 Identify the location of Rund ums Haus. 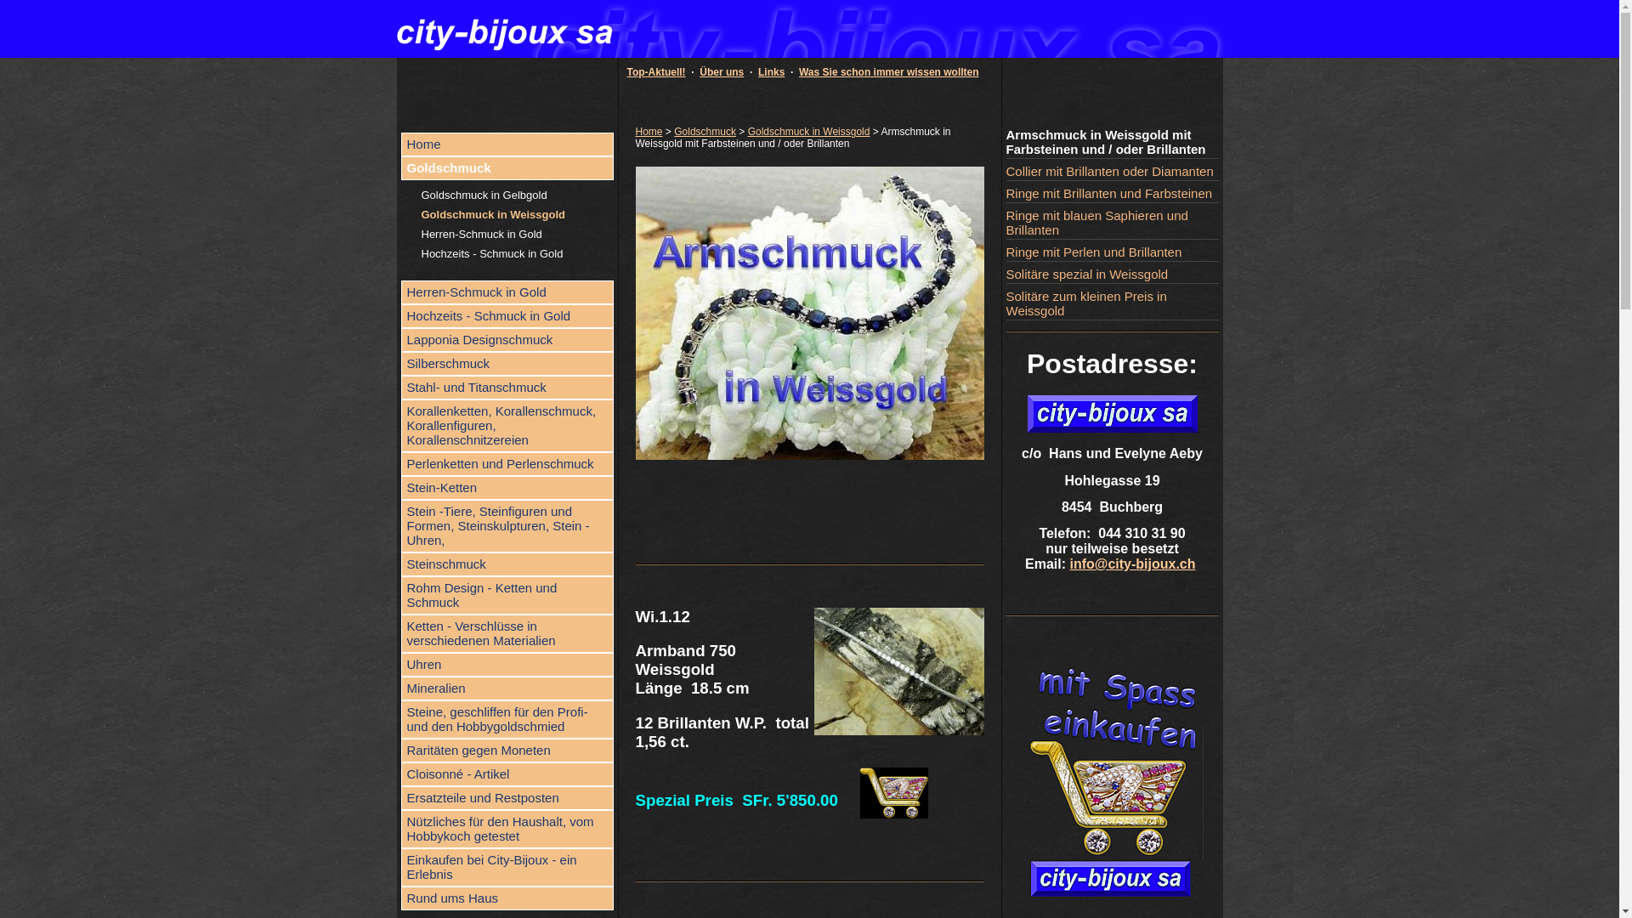
(507, 898).